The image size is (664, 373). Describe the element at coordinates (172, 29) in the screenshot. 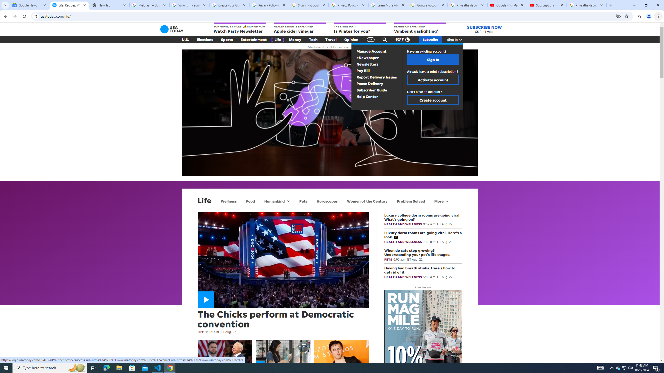

I see `USA TODAY` at that location.